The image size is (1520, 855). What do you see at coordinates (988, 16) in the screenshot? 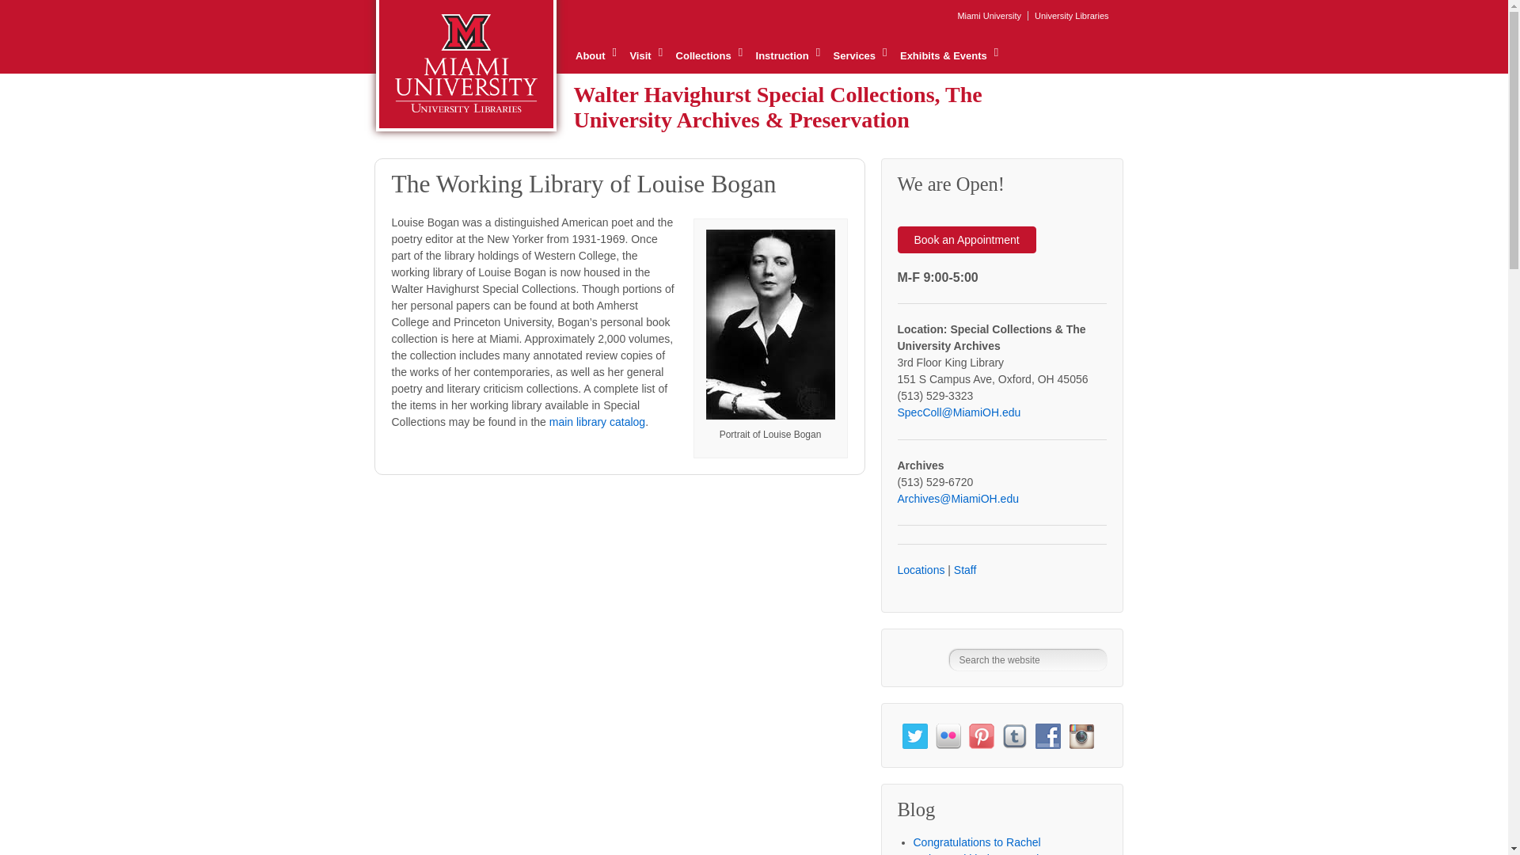
I see `Miami University` at bounding box center [988, 16].